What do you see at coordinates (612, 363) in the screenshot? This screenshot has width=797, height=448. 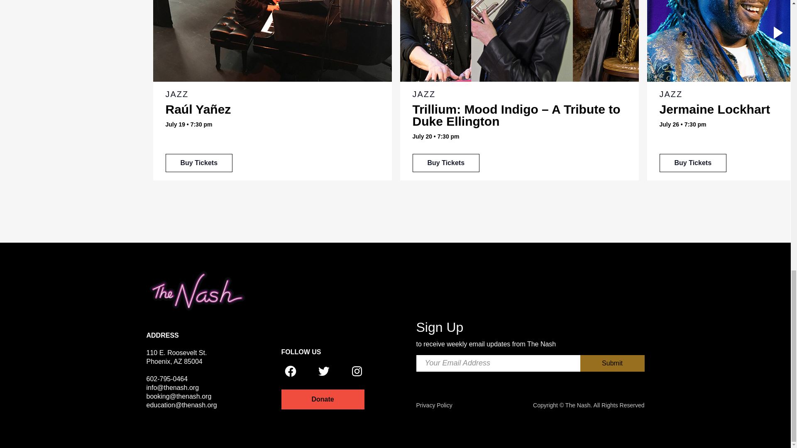 I see `Submit` at bounding box center [612, 363].